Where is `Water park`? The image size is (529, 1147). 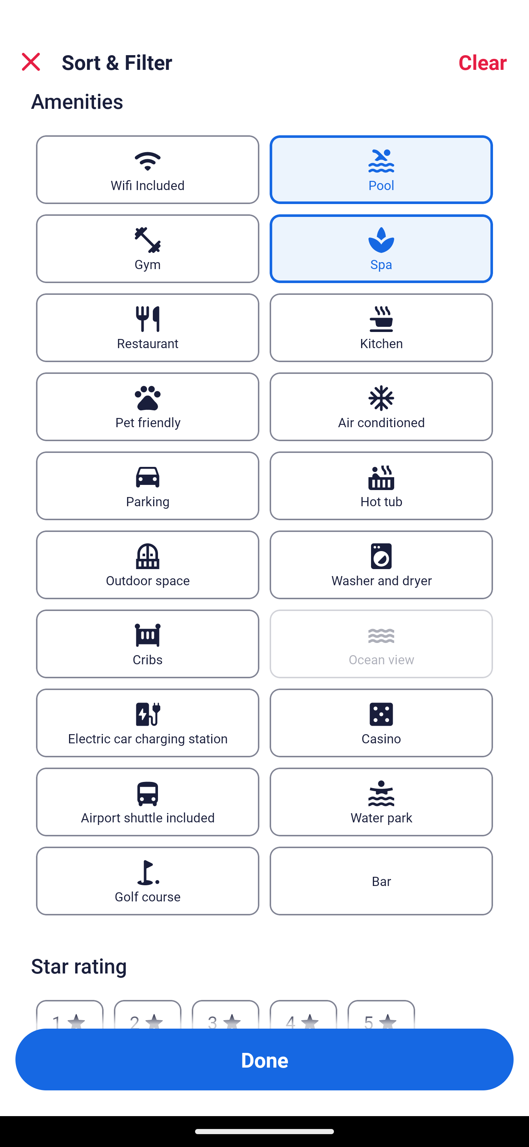 Water park is located at coordinates (381, 801).